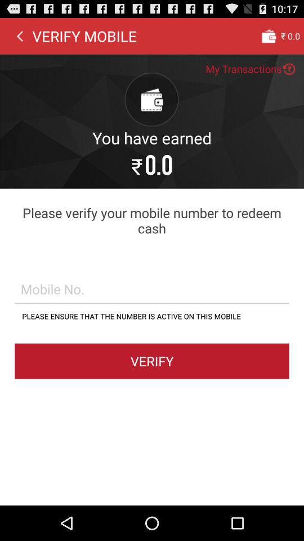  I want to click on enter phone number, so click(152, 289).